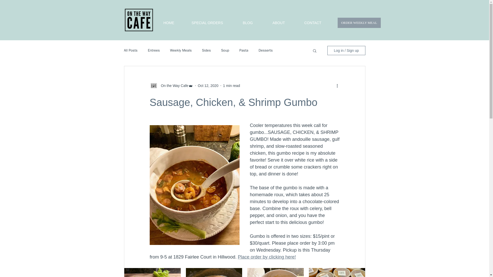 The image size is (493, 277). I want to click on All Posts, so click(130, 50).